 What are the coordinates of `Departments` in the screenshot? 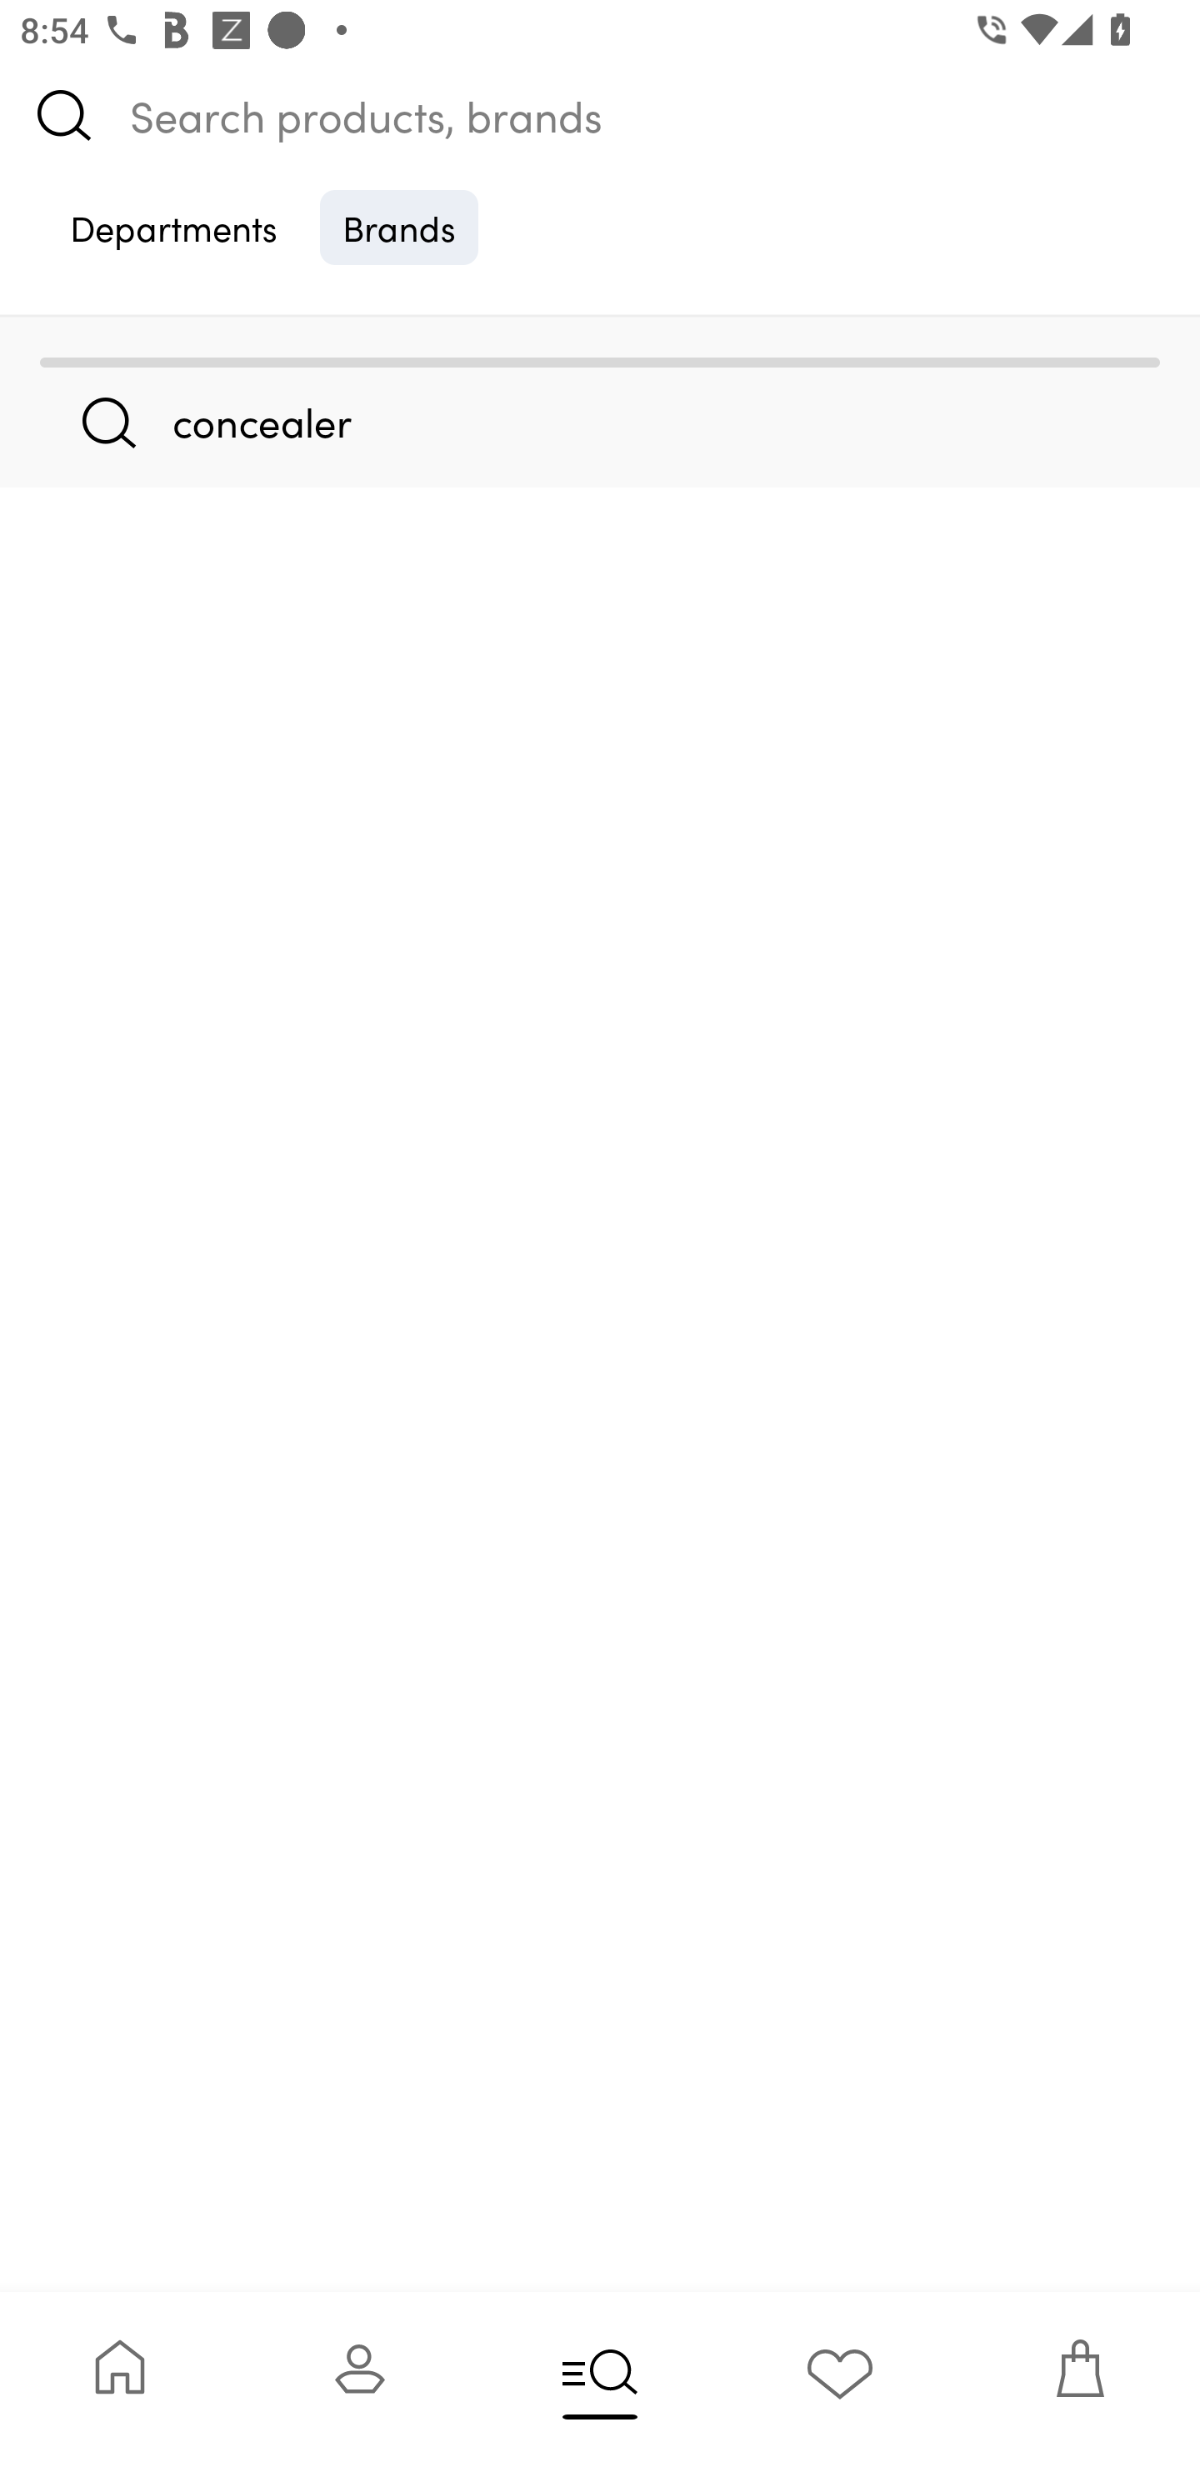 It's located at (173, 227).